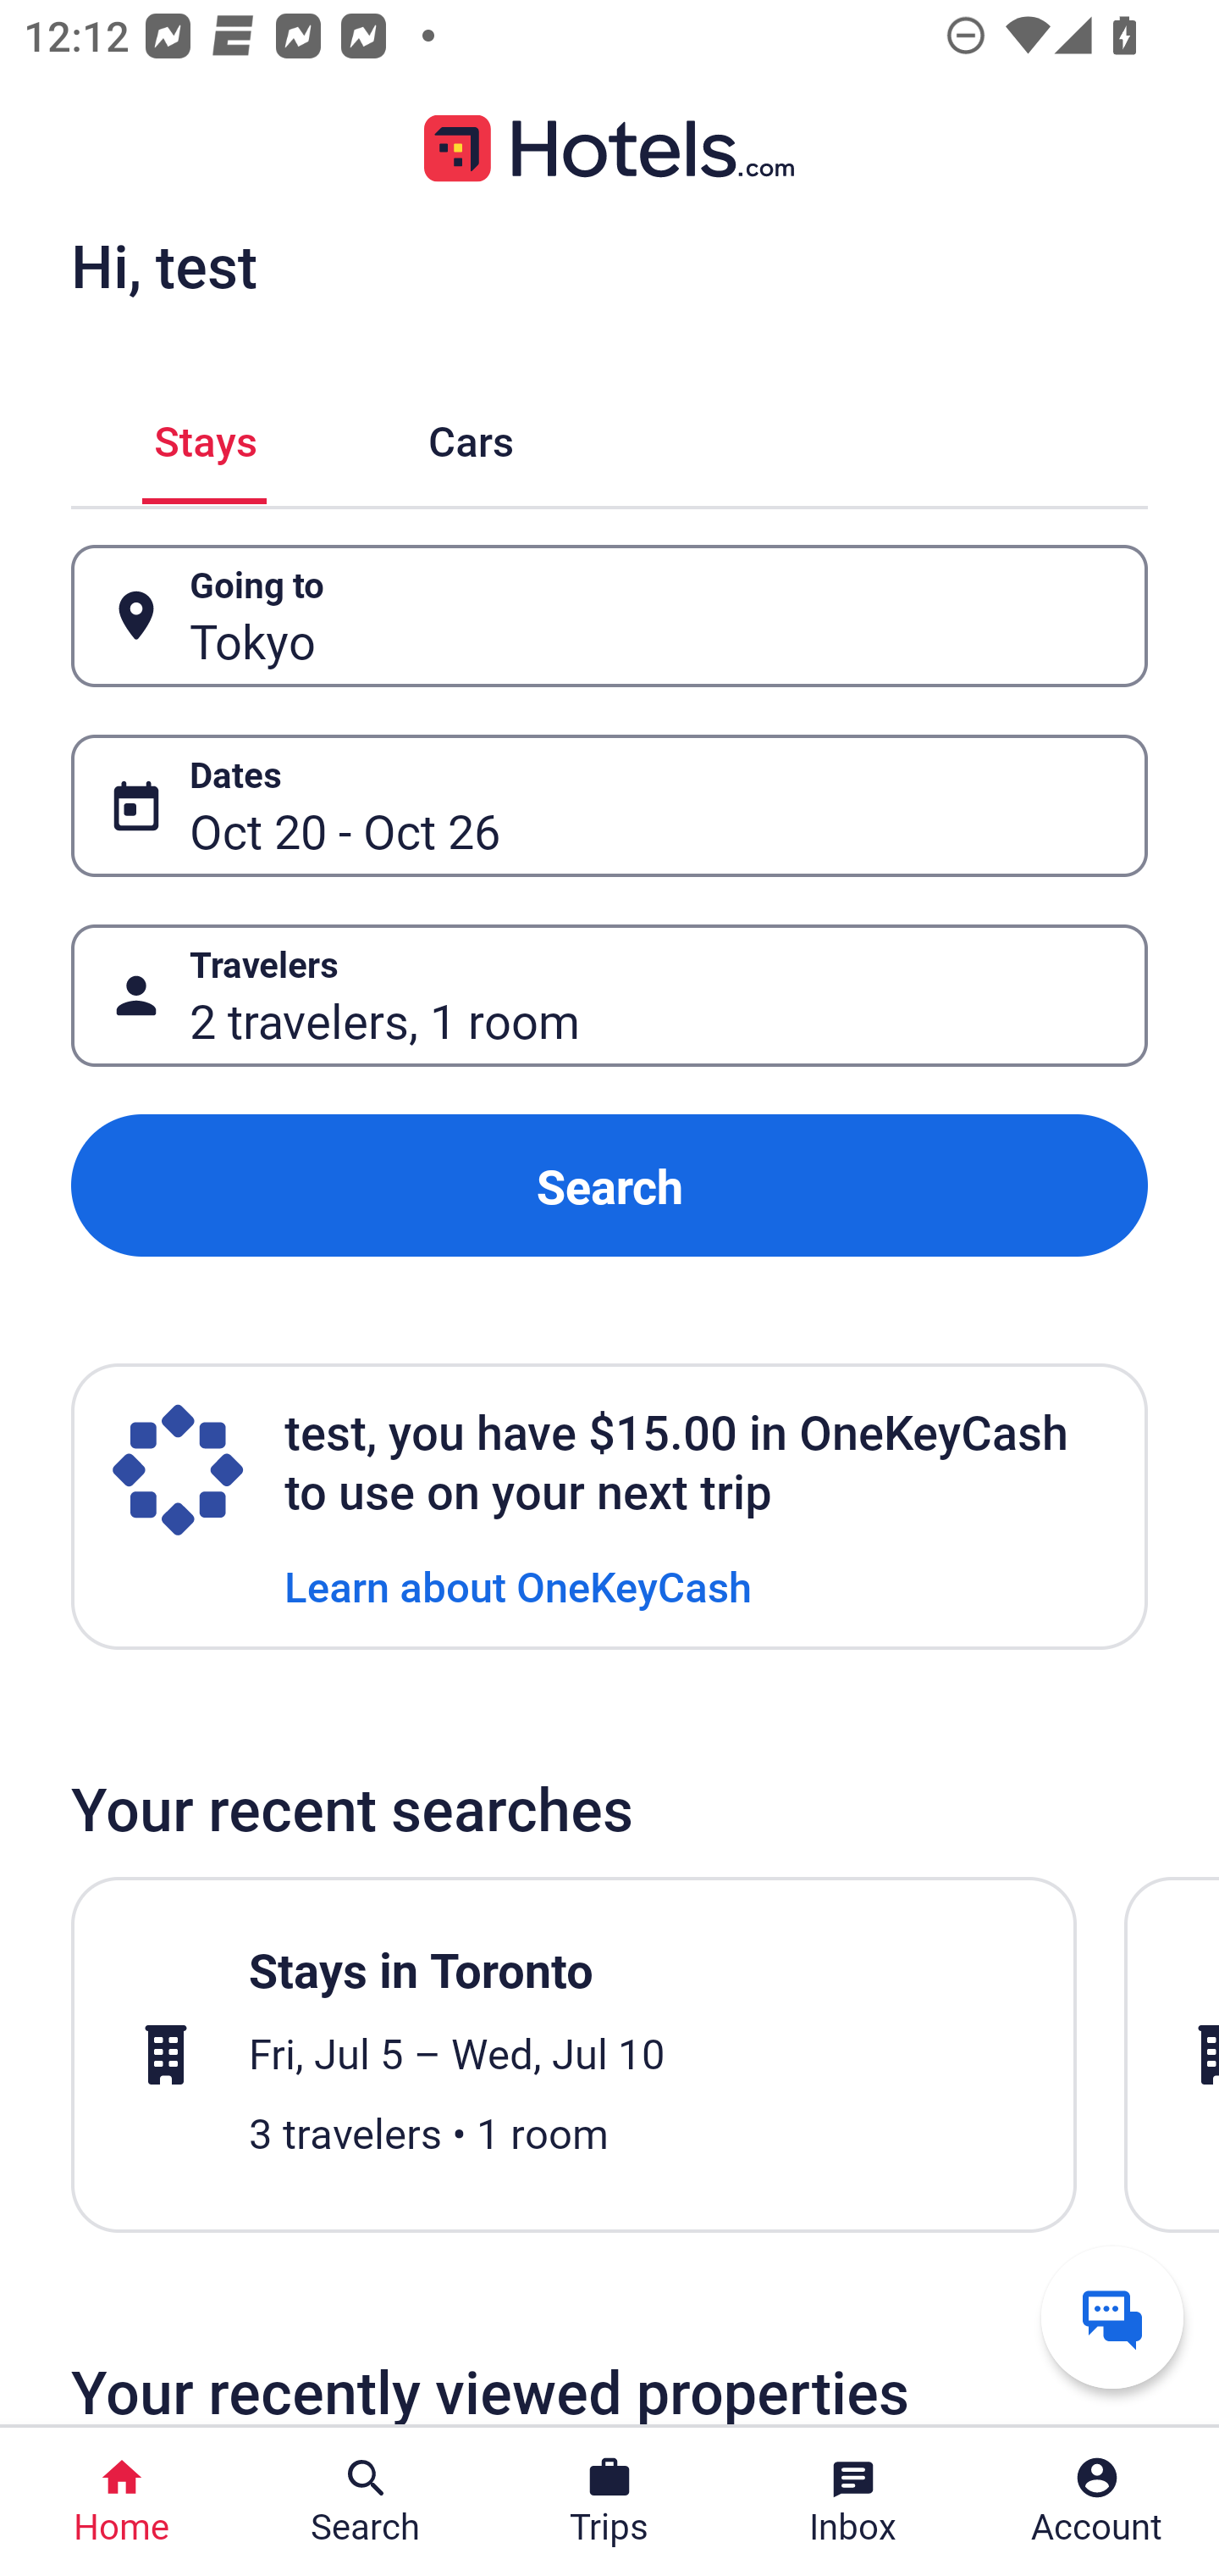  What do you see at coordinates (609, 995) in the screenshot?
I see `Travelers Button 2 travelers, 1 room` at bounding box center [609, 995].